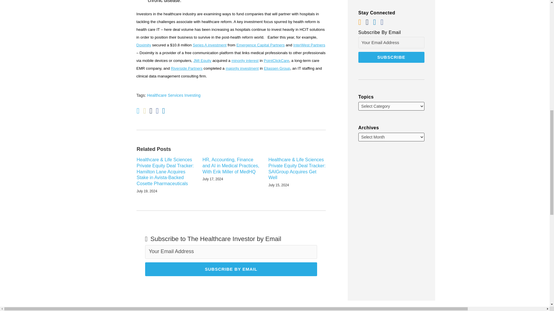  Describe the element at coordinates (276, 60) in the screenshot. I see `PointClickCare` at that location.